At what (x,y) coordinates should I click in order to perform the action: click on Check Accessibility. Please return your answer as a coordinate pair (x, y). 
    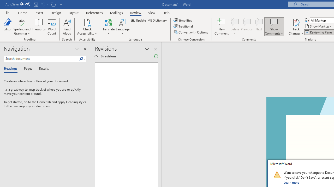
    Looking at the image, I should click on (87, 26).